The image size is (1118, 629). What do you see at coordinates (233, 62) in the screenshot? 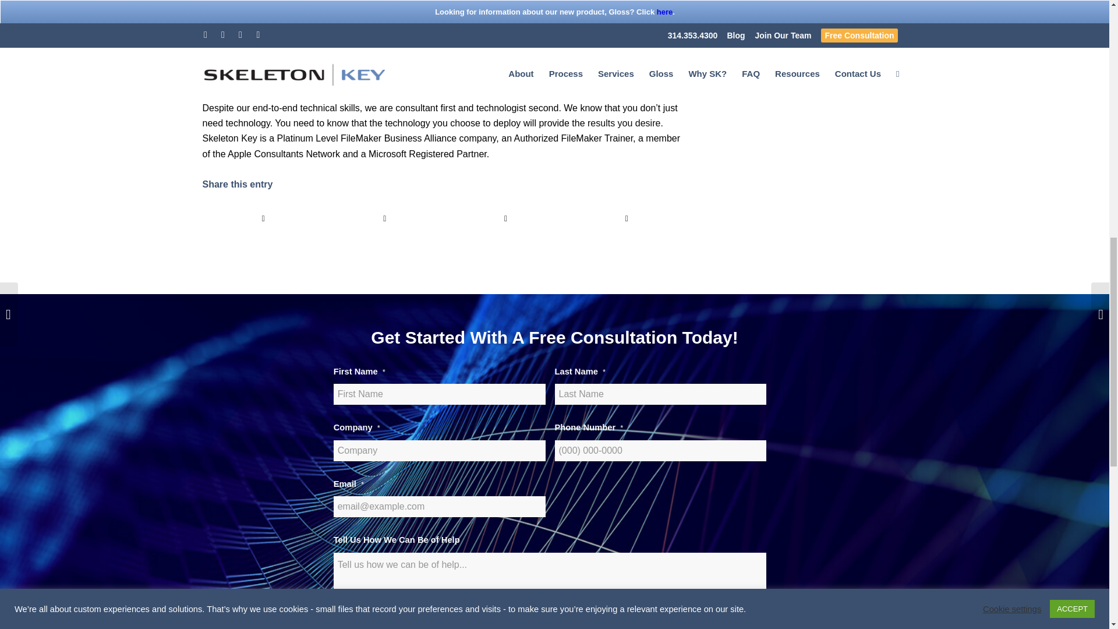
I see `Jason Thomas` at bounding box center [233, 62].